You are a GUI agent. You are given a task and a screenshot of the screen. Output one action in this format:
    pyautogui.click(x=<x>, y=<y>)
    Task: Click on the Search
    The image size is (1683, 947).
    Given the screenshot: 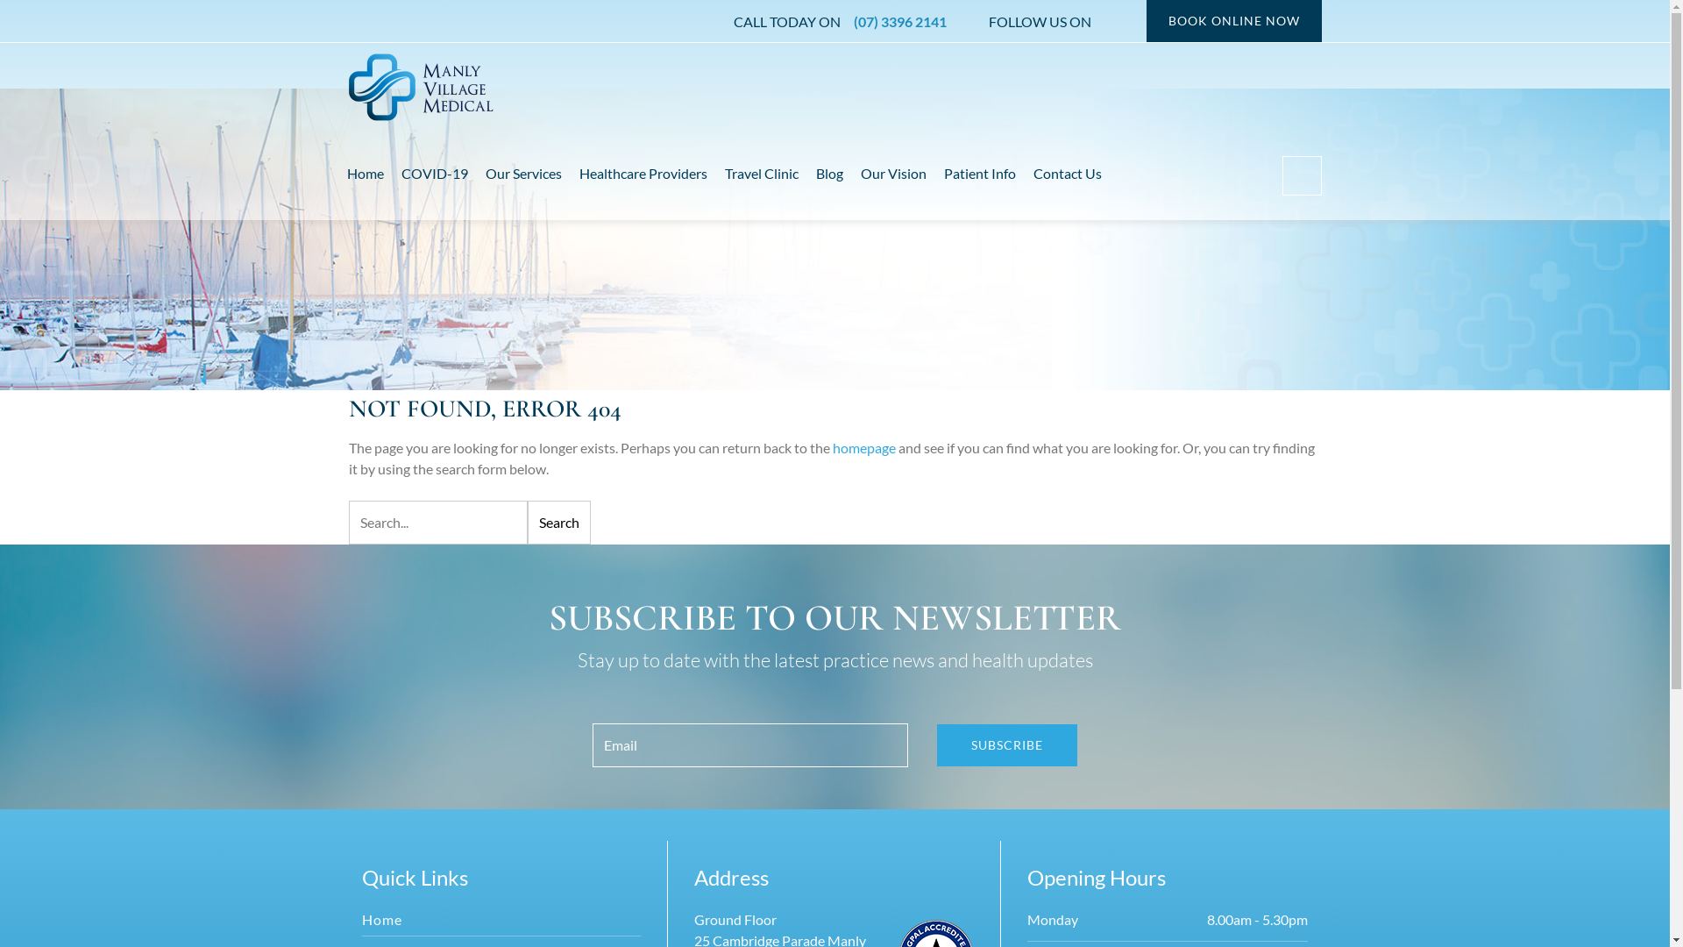 What is the action you would take?
    pyautogui.click(x=559, y=523)
    